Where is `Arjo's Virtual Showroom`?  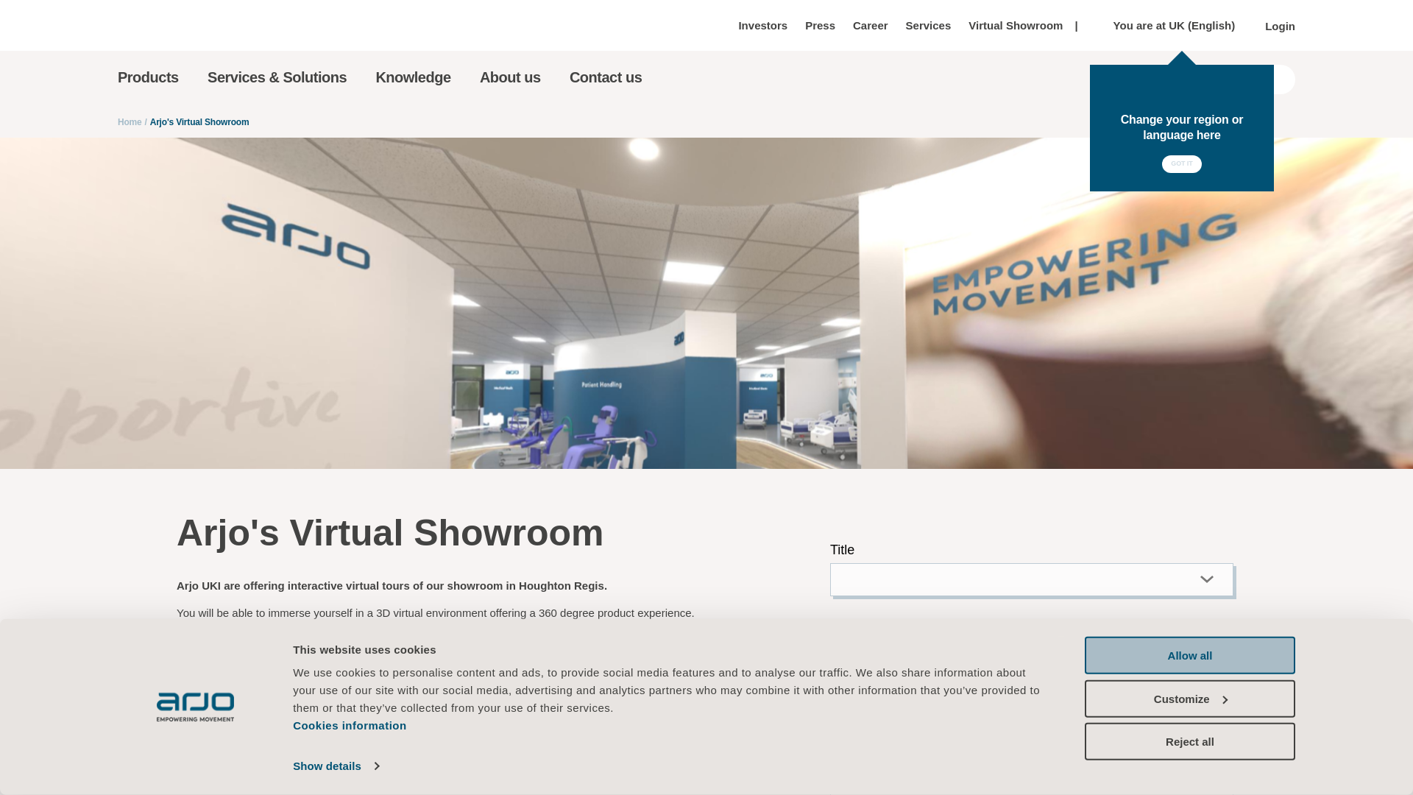
Arjo's Virtual Showroom is located at coordinates (1033, 654).